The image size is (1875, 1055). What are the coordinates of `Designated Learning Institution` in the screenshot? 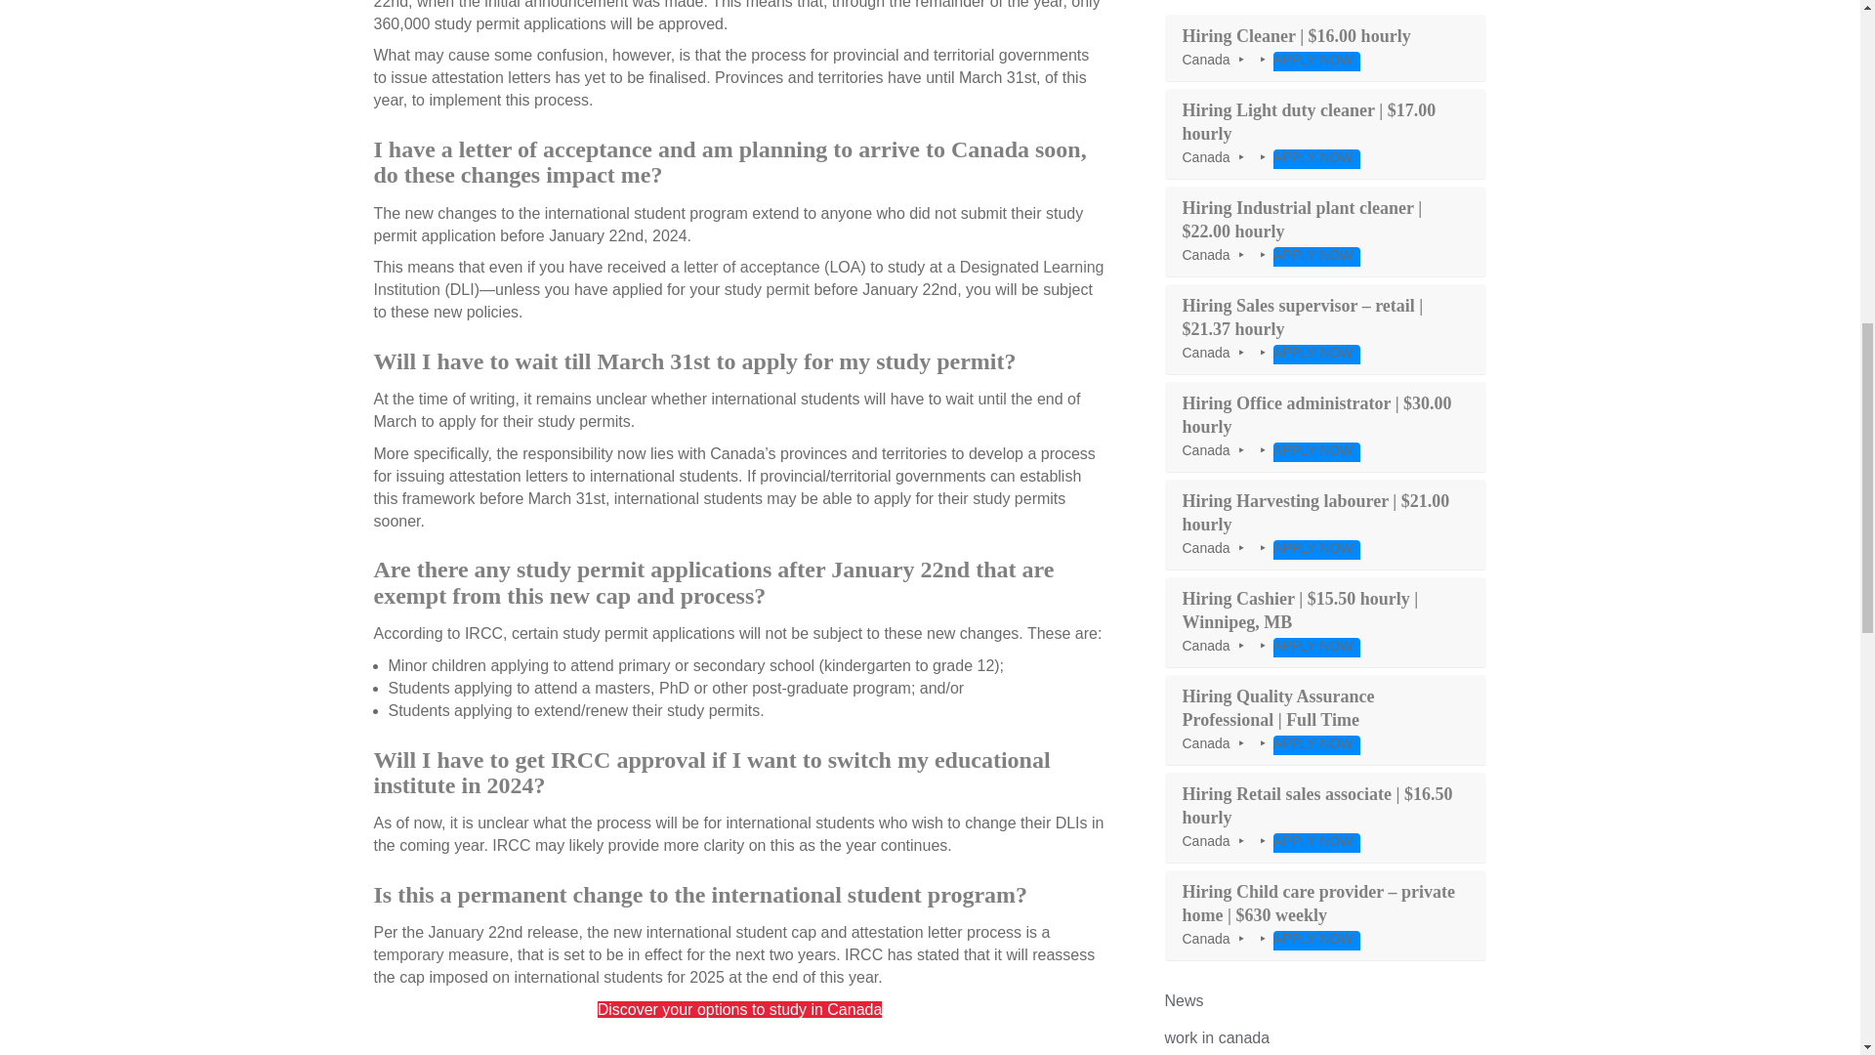 It's located at (738, 277).